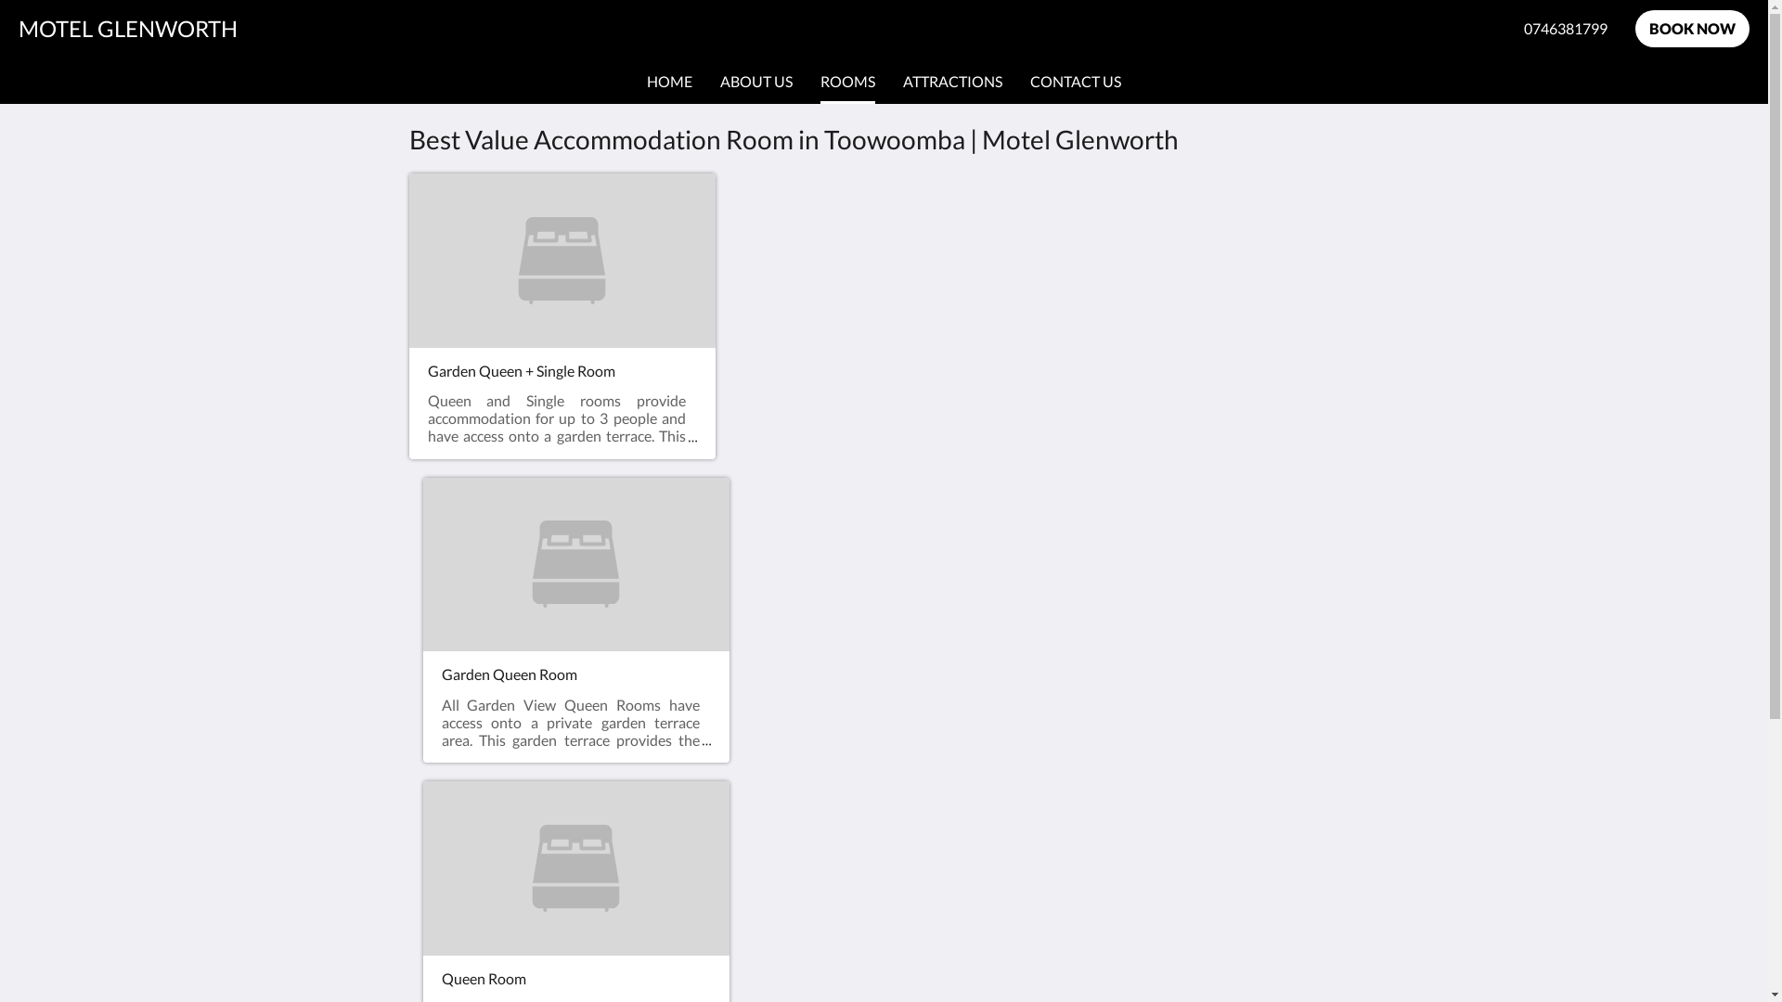  I want to click on 0746381799, so click(1566, 29).